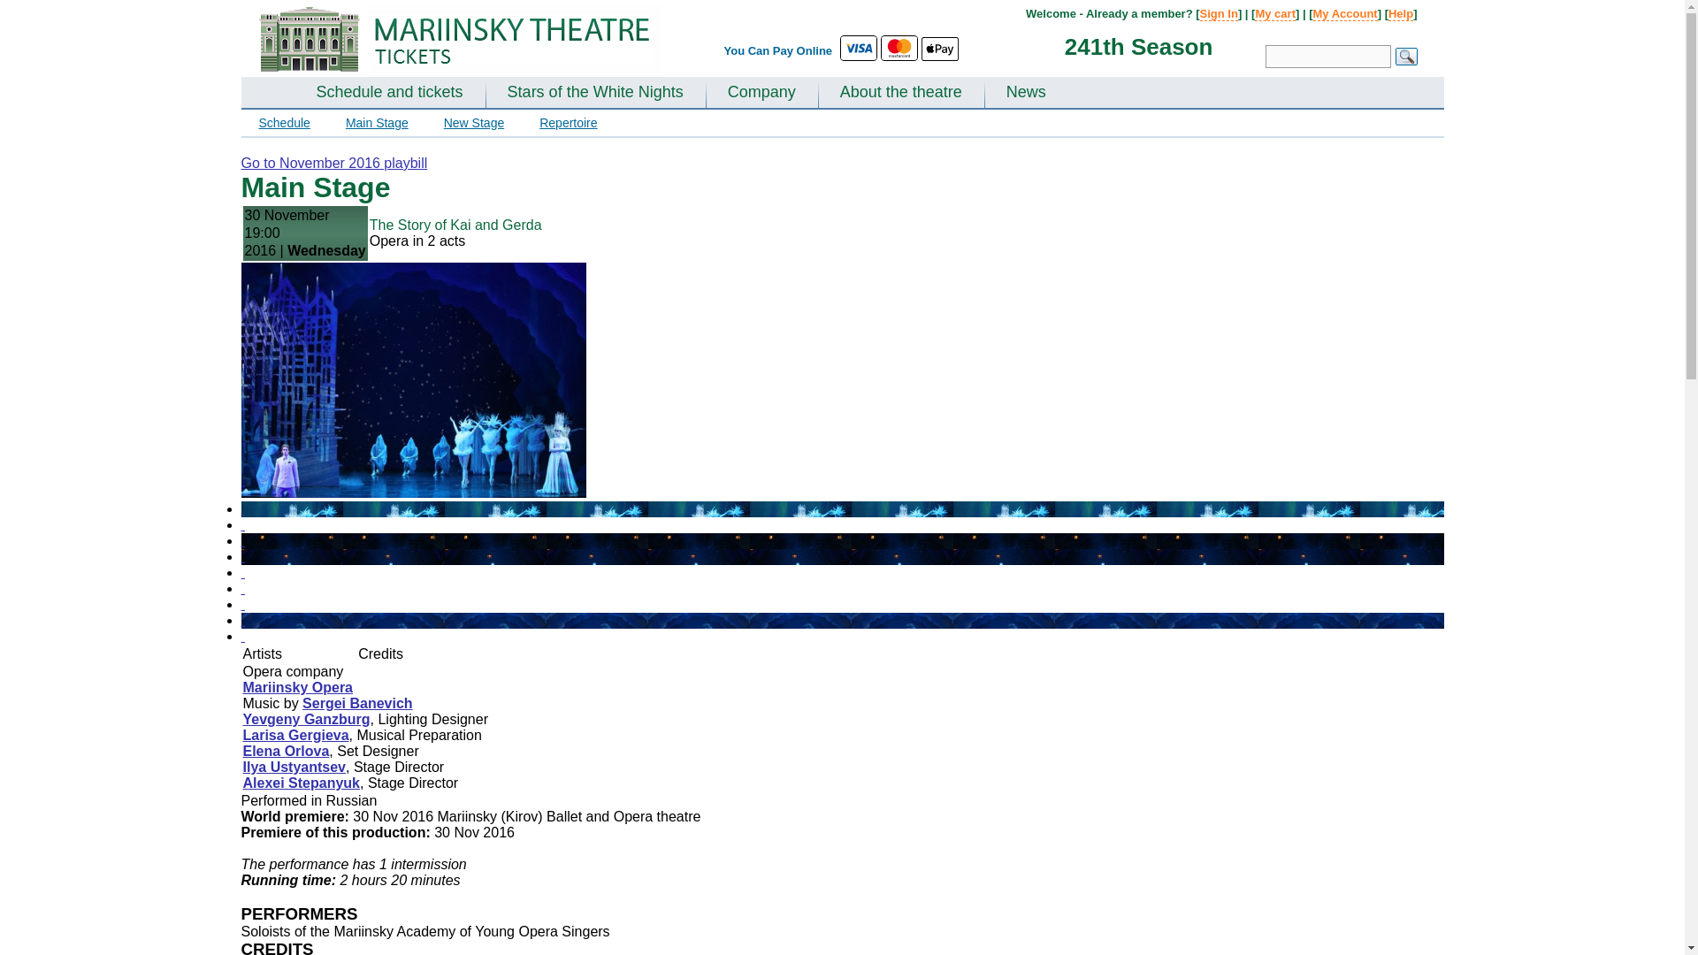  I want to click on Yevgeny Ganzburg, so click(306, 718).